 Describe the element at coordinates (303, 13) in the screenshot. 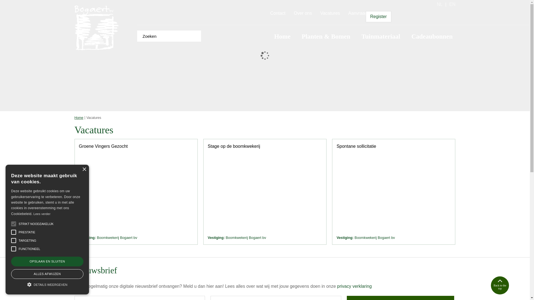

I see `Over ons` at that location.